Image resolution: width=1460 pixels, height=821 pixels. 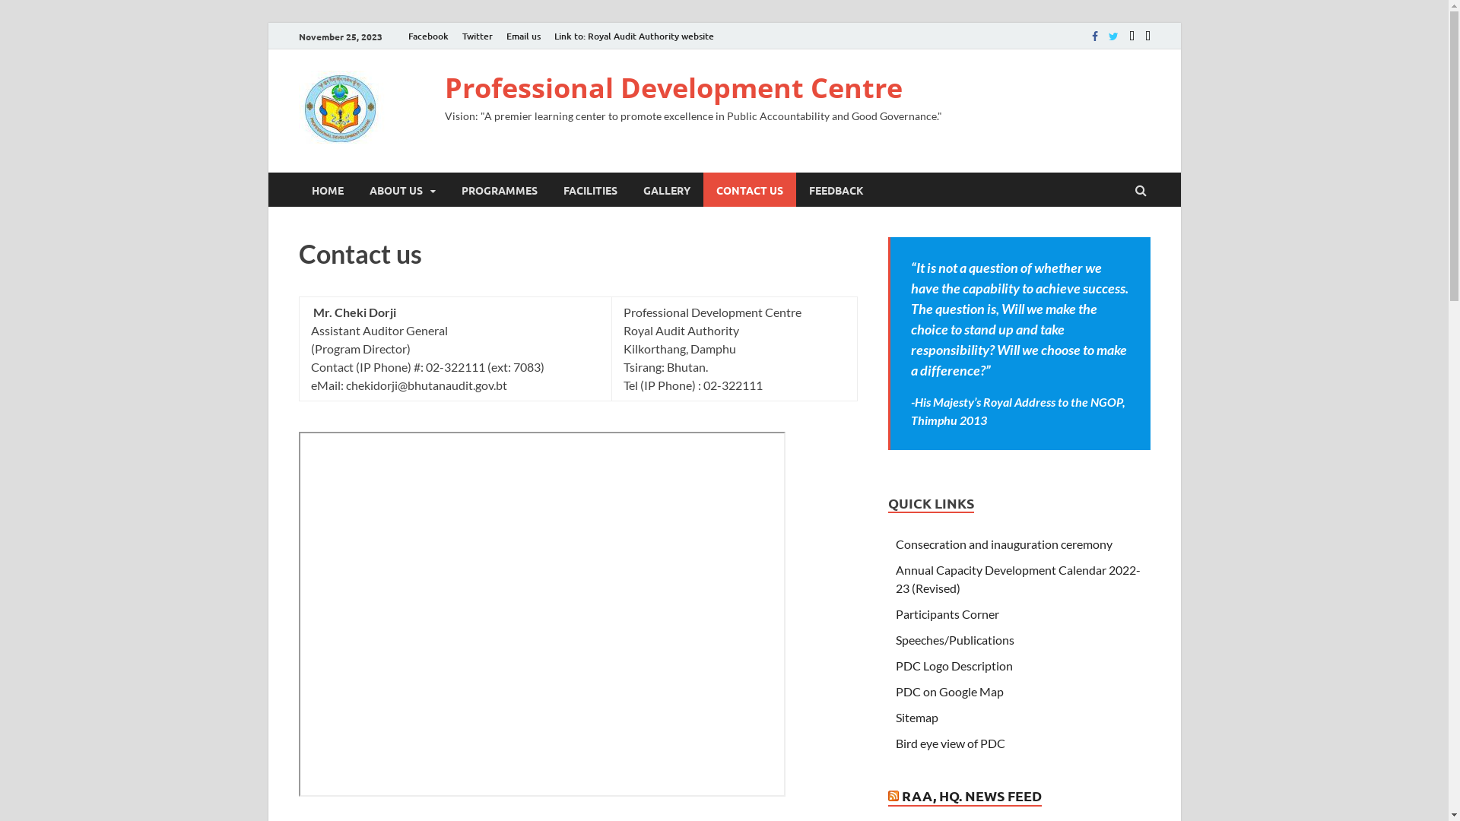 I want to click on Bird eye view of PDC, so click(x=951, y=743).